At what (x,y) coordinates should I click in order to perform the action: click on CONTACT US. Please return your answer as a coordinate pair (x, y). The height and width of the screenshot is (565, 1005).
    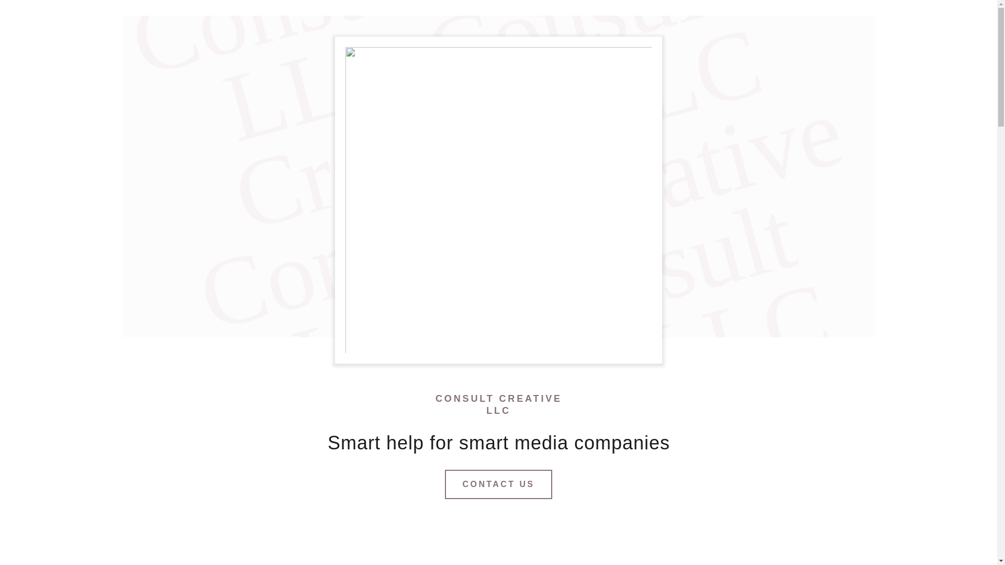
    Looking at the image, I should click on (499, 484).